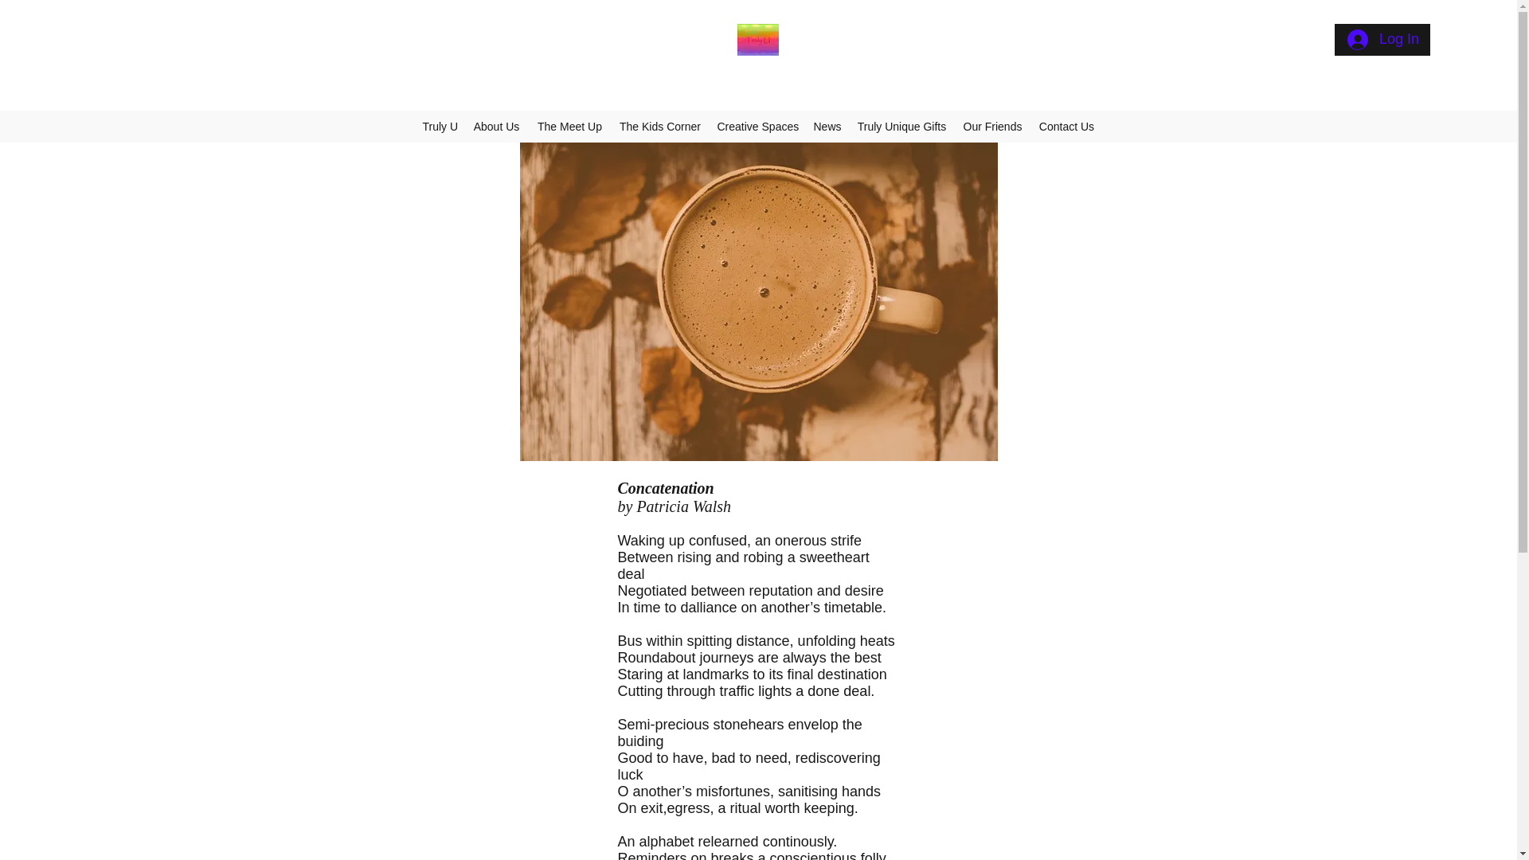  I want to click on Truly U, so click(440, 126).